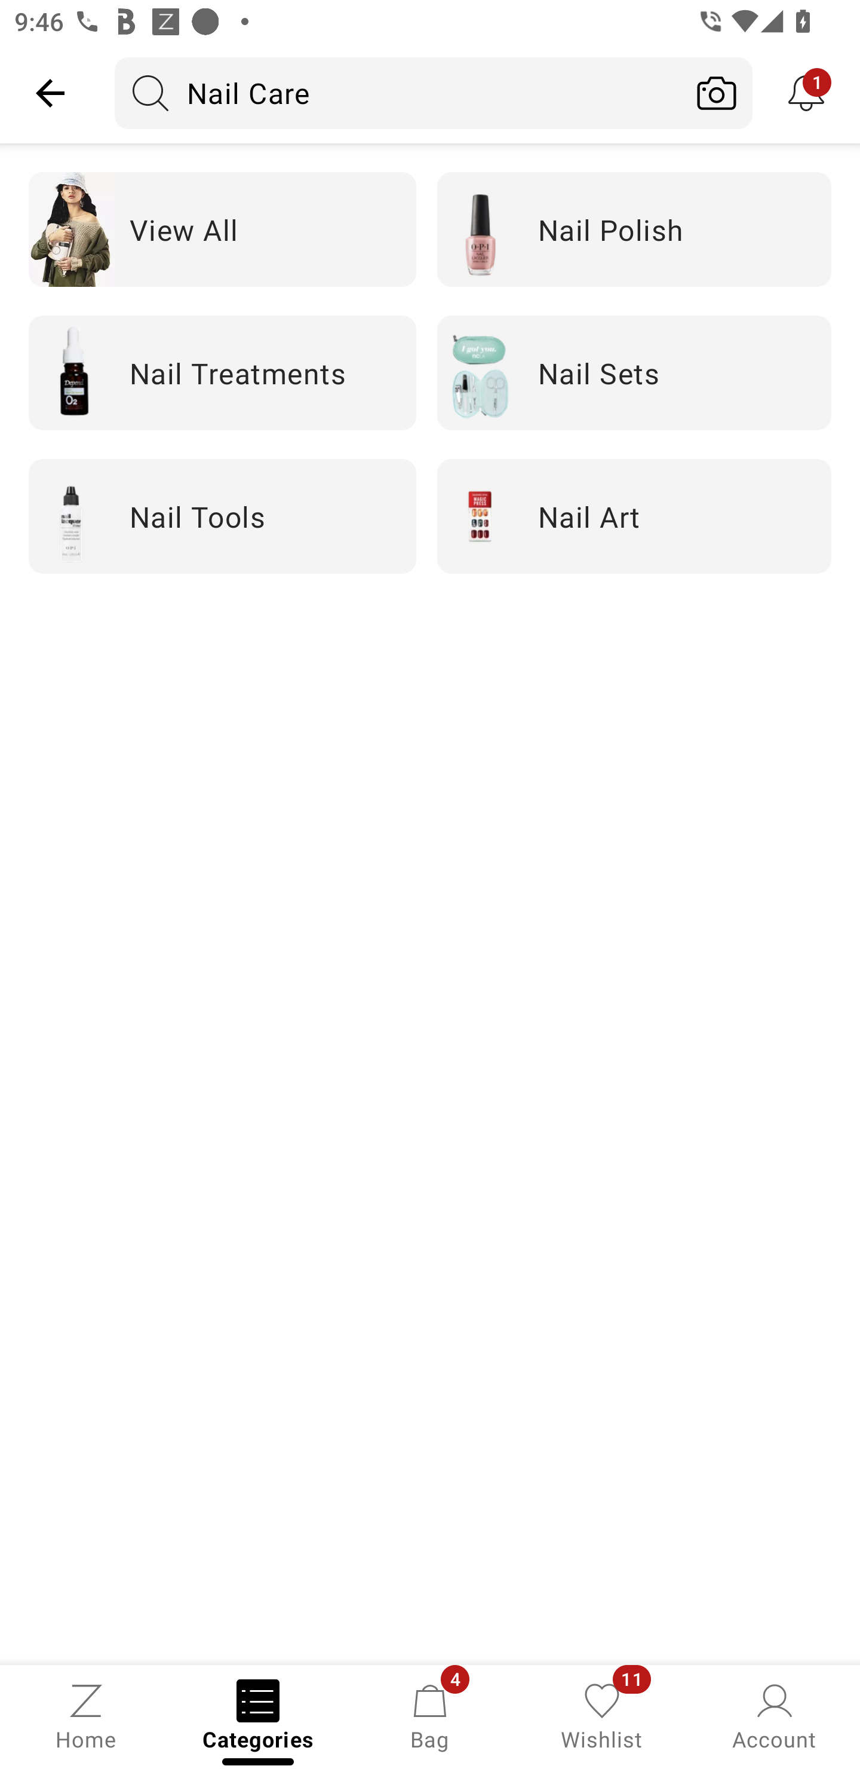  I want to click on Account, so click(774, 1715).